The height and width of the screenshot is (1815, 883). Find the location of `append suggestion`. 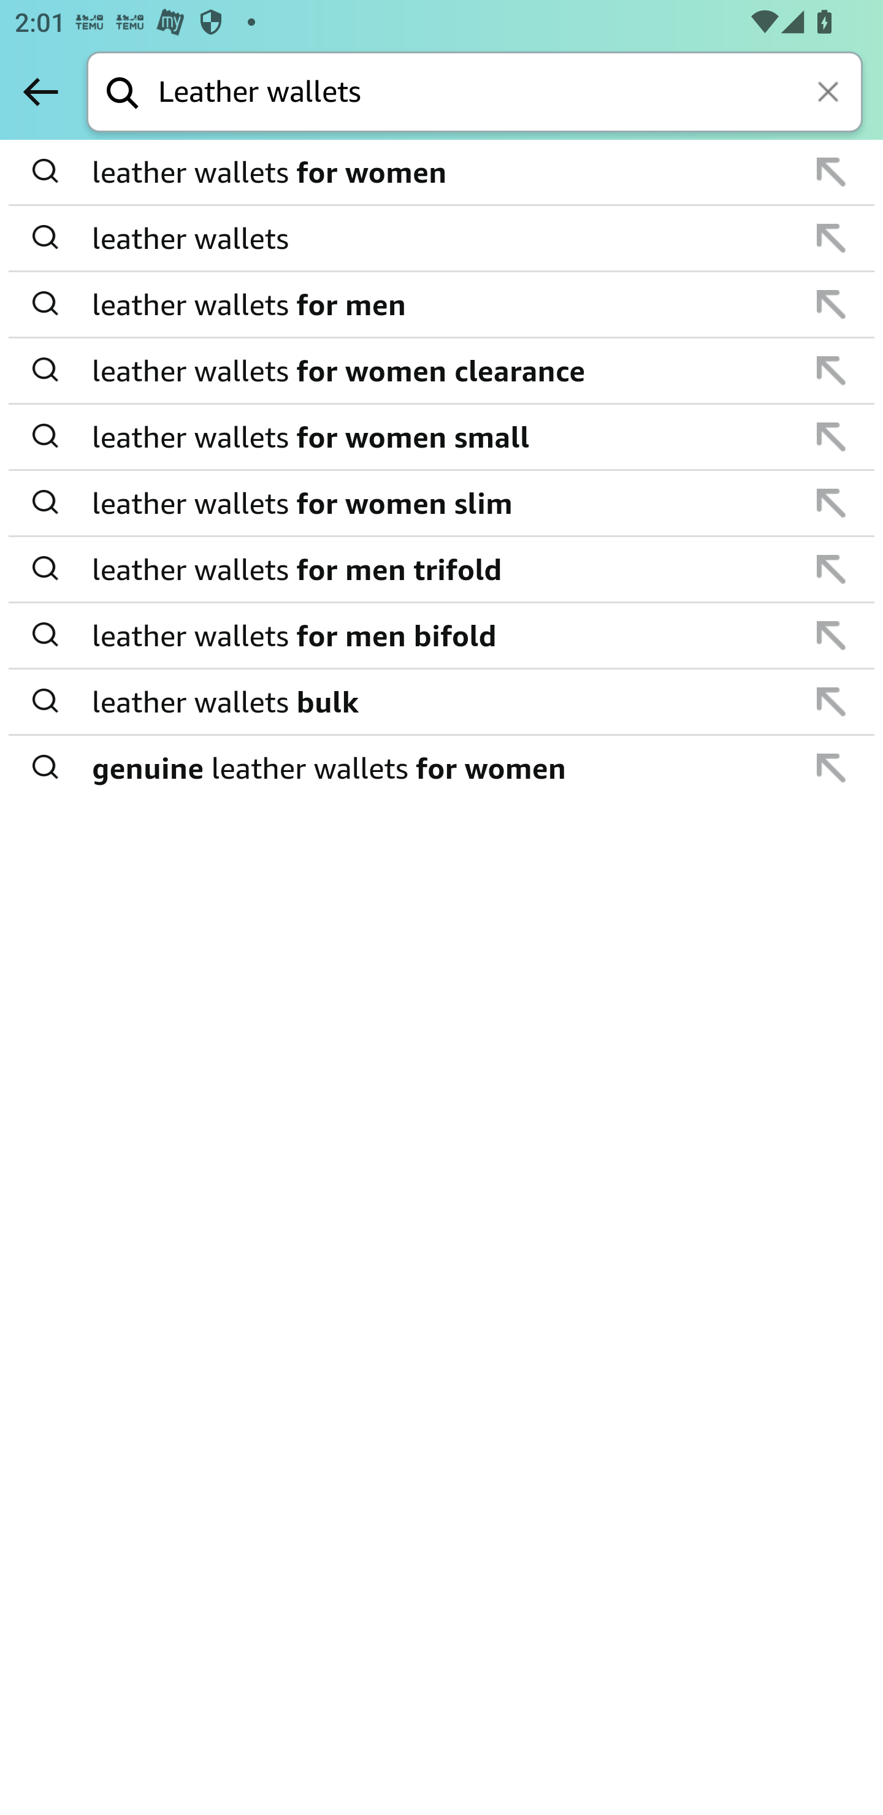

append suggestion is located at coordinates (831, 768).